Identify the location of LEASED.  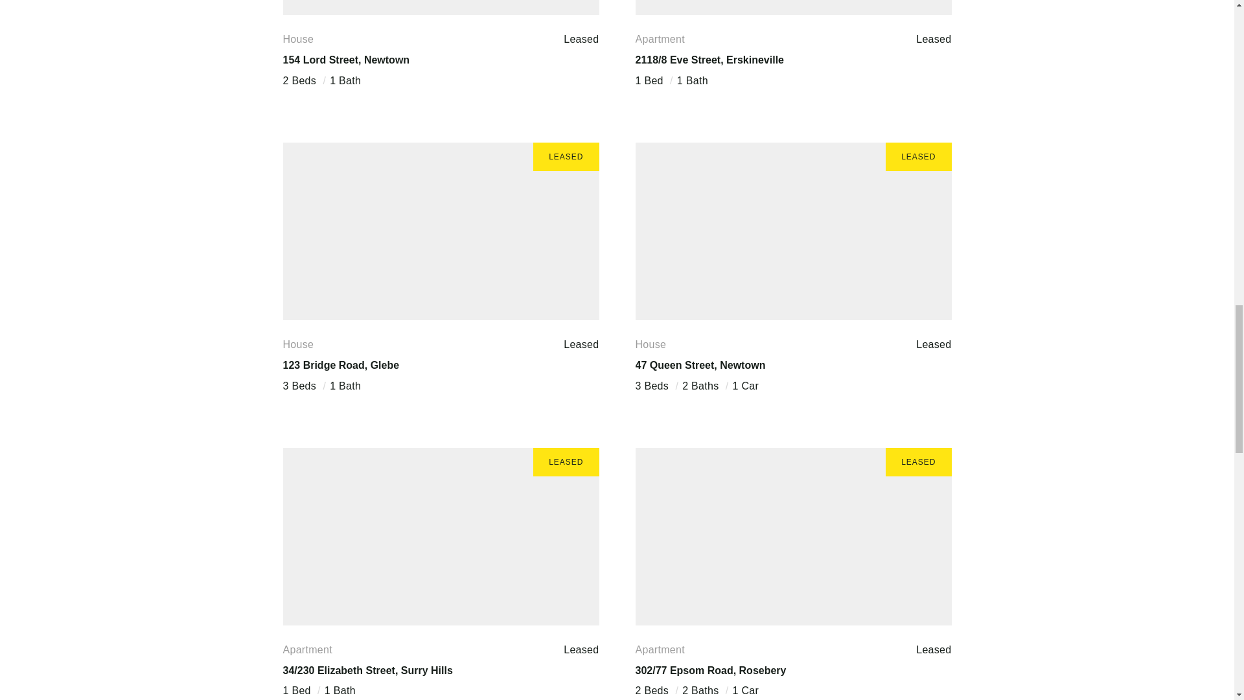
(440, 8).